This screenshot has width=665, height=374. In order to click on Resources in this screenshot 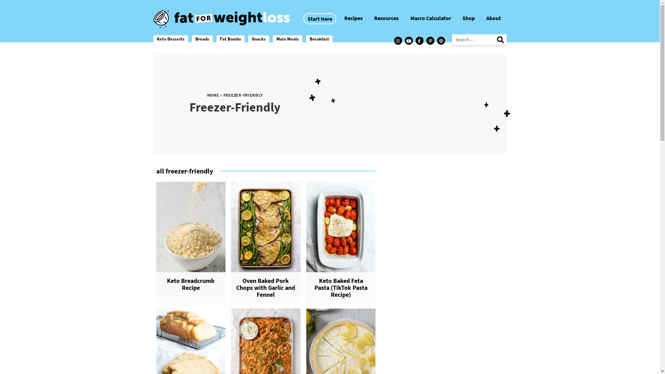, I will do `click(387, 18)`.